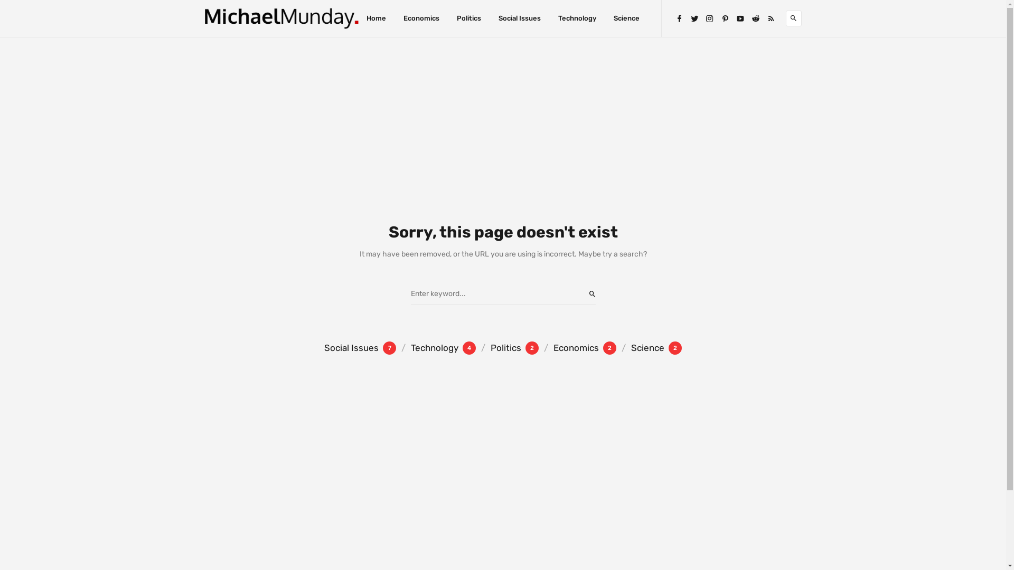 The width and height of the screenshot is (1014, 570). I want to click on Politics
2, so click(507, 347).